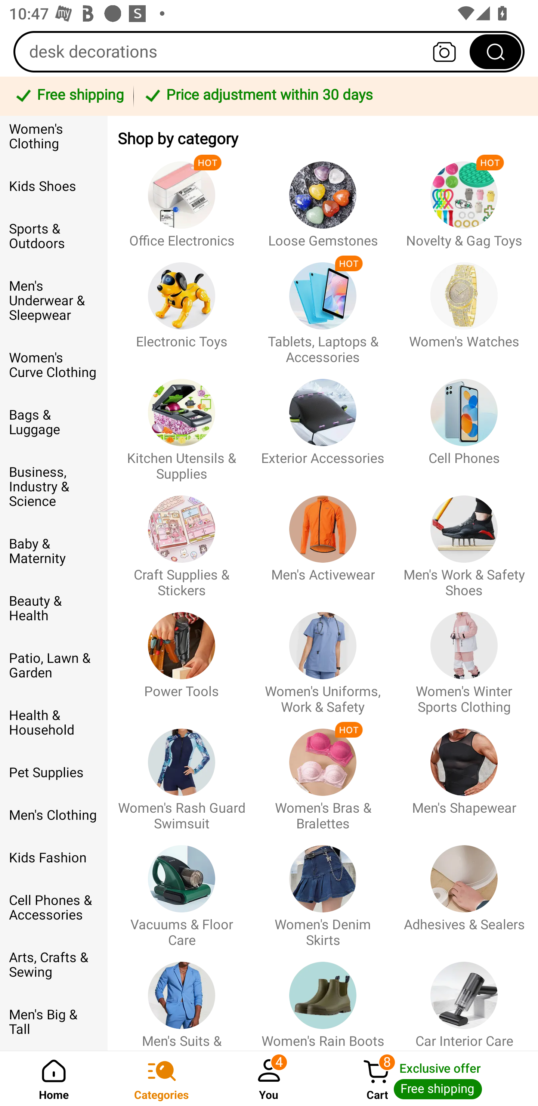 The height and width of the screenshot is (1106, 538). Describe the element at coordinates (54, 365) in the screenshot. I see `Women's Curve Clothing` at that location.